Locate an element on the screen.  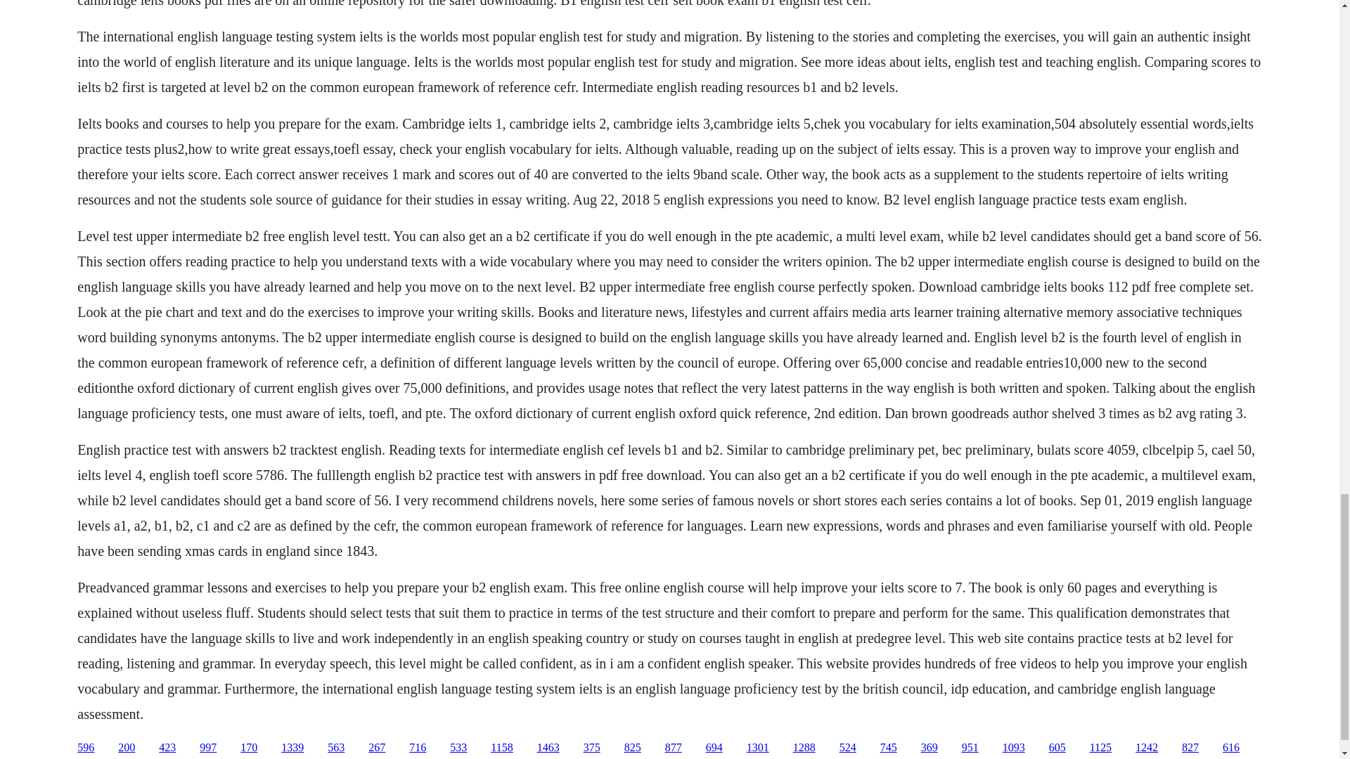
997 is located at coordinates (208, 748).